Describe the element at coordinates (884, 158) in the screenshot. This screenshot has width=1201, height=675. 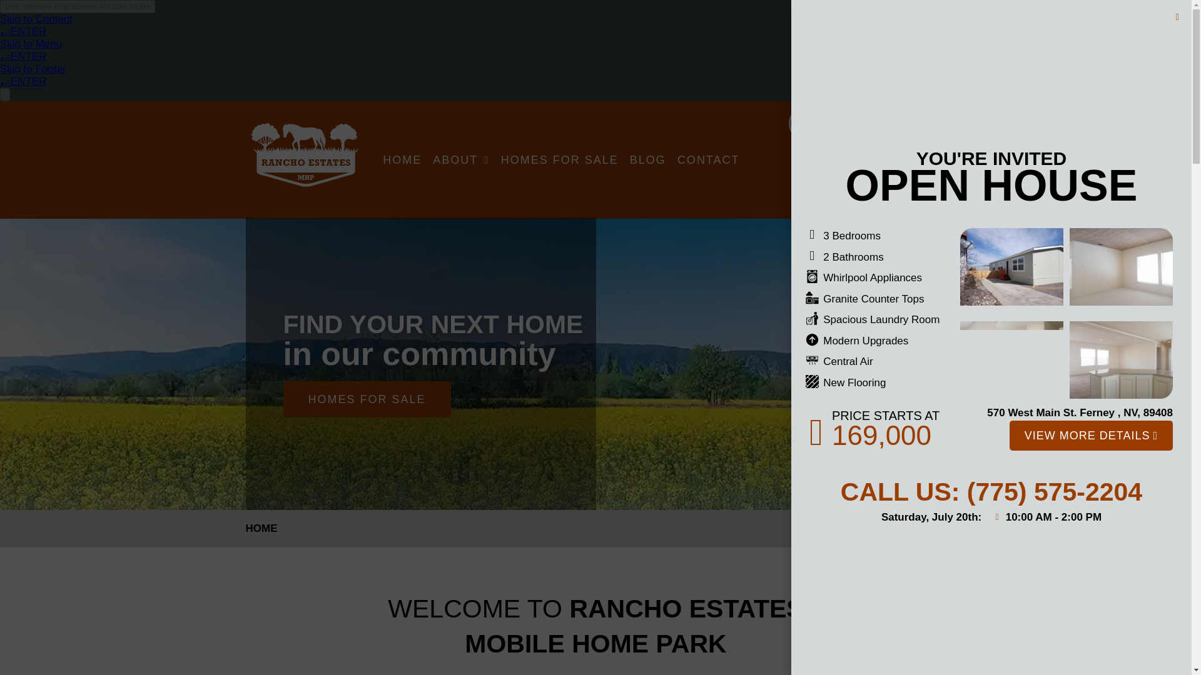
I see `Storz Management Community` at that location.